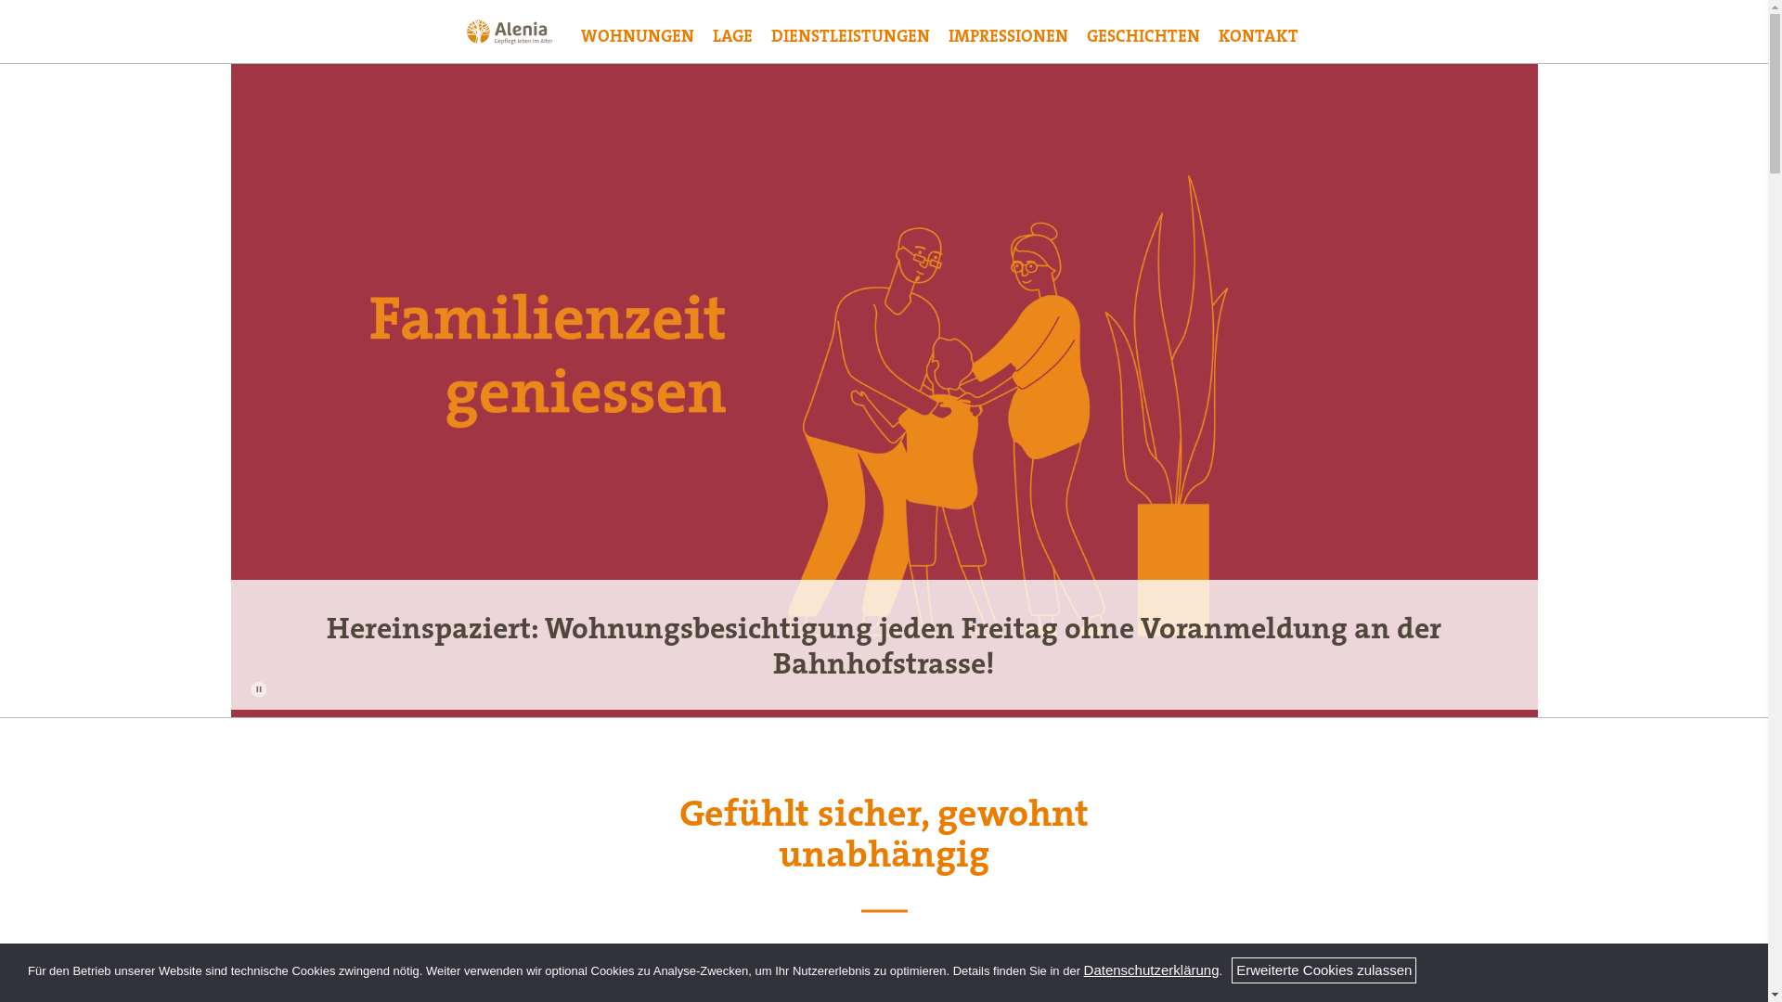  What do you see at coordinates (1733, 967) in the screenshot?
I see `Scrollen Sie nach oben` at bounding box center [1733, 967].